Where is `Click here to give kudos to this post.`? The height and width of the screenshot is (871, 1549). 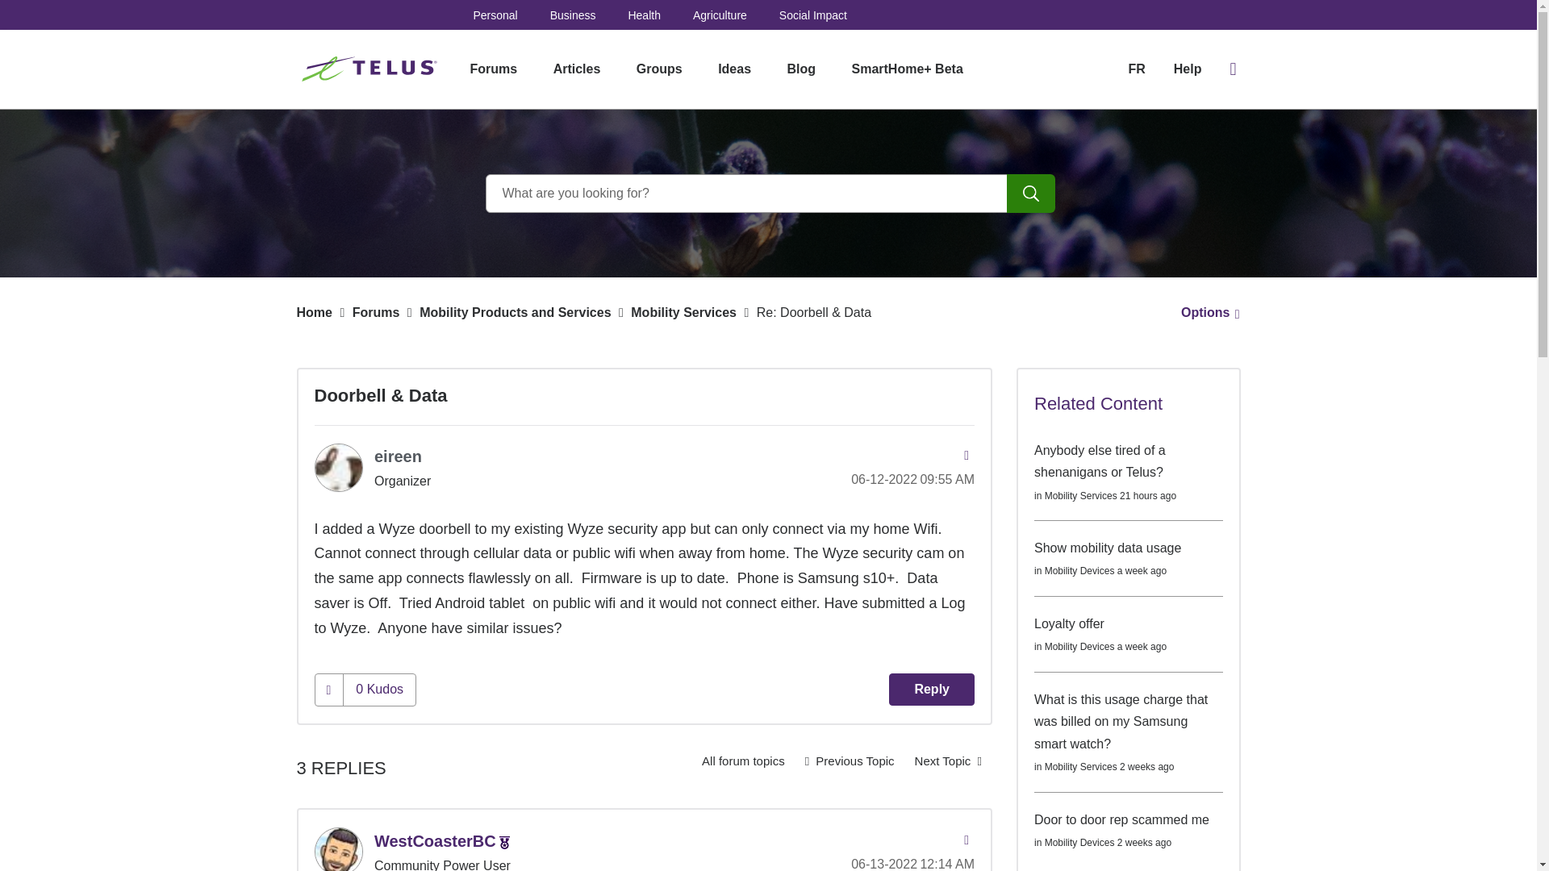 Click here to give kudos to this post. is located at coordinates (329, 689).